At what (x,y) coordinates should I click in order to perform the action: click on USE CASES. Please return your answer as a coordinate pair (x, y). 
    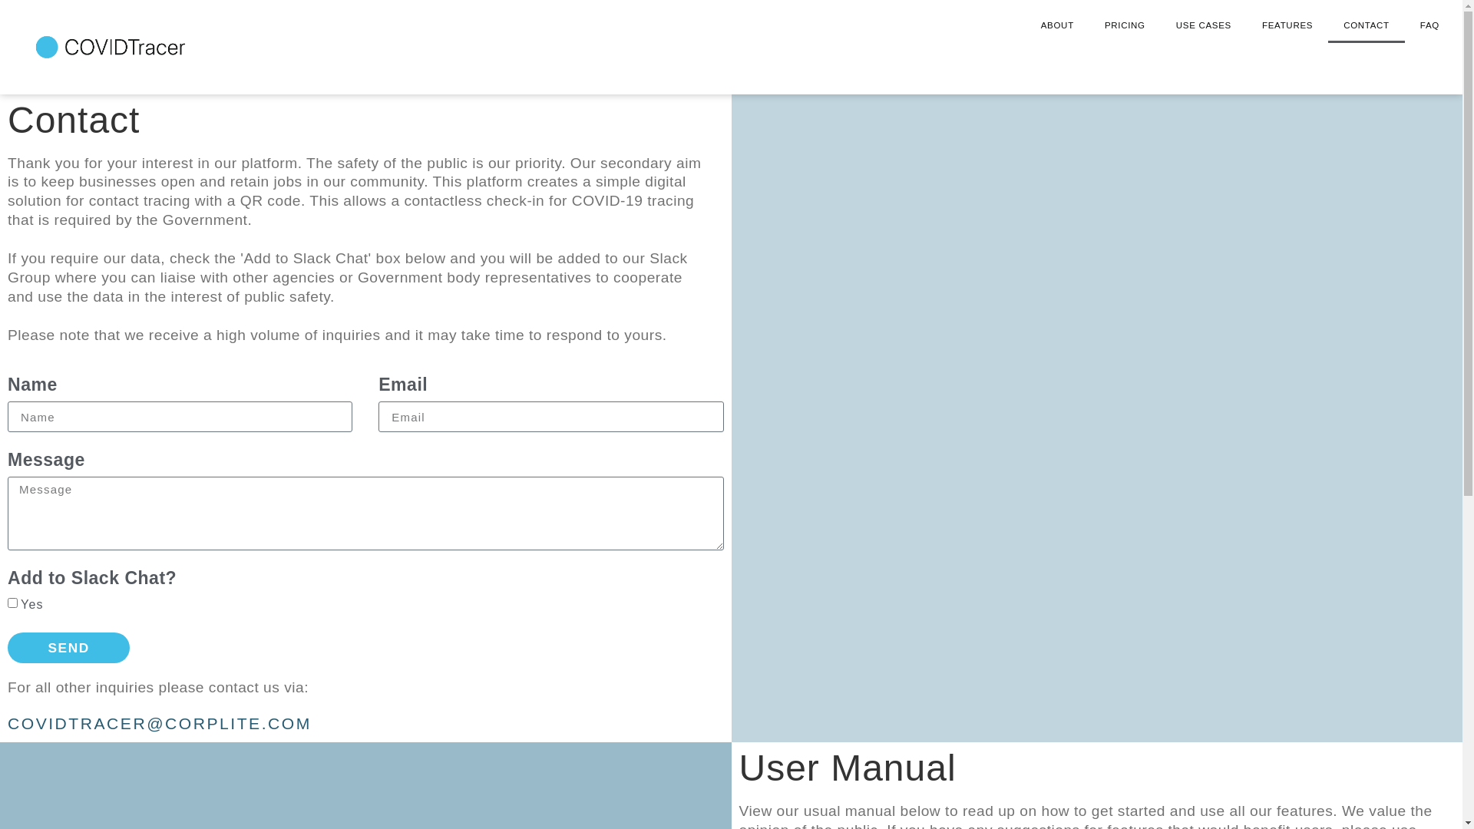
    Looking at the image, I should click on (1204, 25).